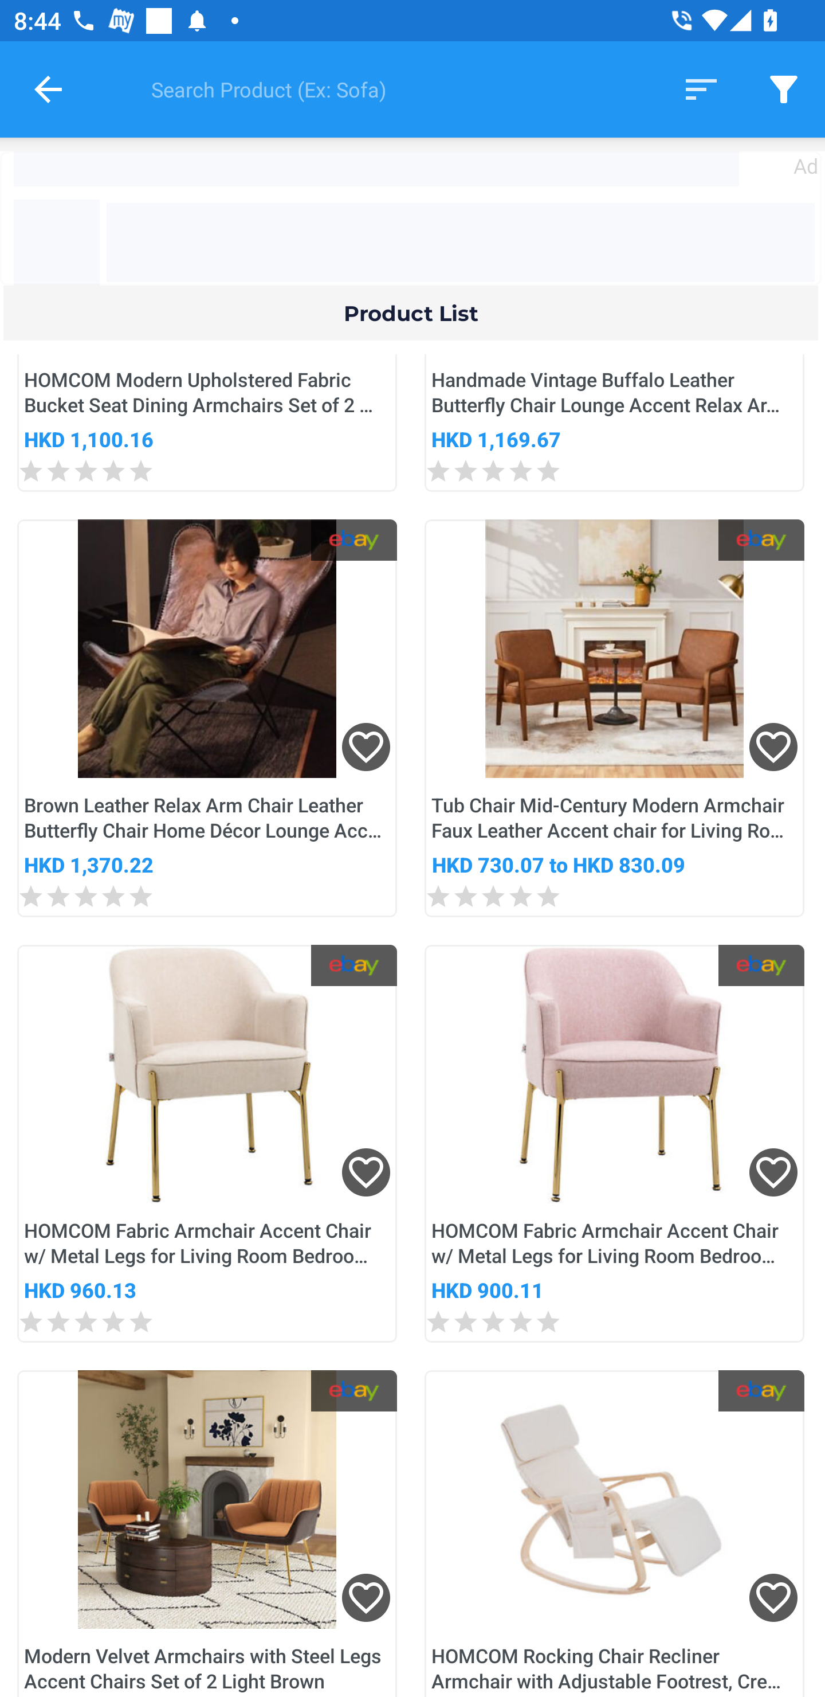 The height and width of the screenshot is (1697, 825). What do you see at coordinates (701, 88) in the screenshot?
I see `short` at bounding box center [701, 88].